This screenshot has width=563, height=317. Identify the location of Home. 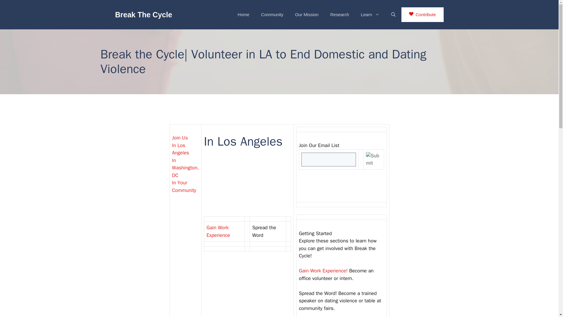
(243, 15).